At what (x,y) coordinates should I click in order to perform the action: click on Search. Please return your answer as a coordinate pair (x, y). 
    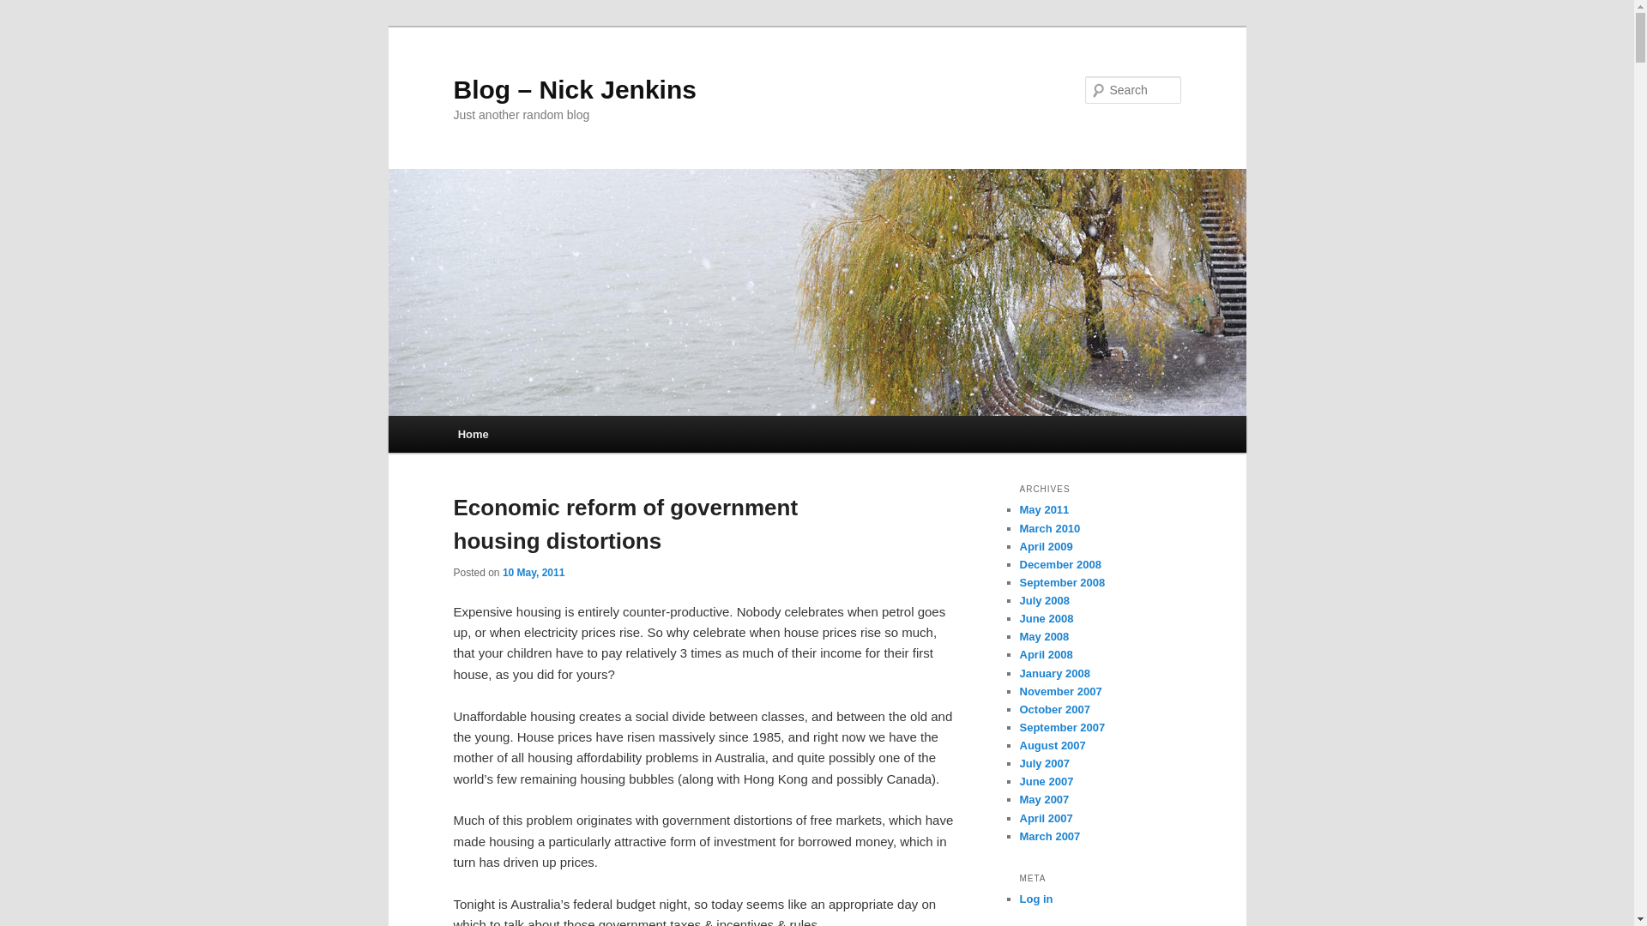
    Looking at the image, I should click on (27, 9).